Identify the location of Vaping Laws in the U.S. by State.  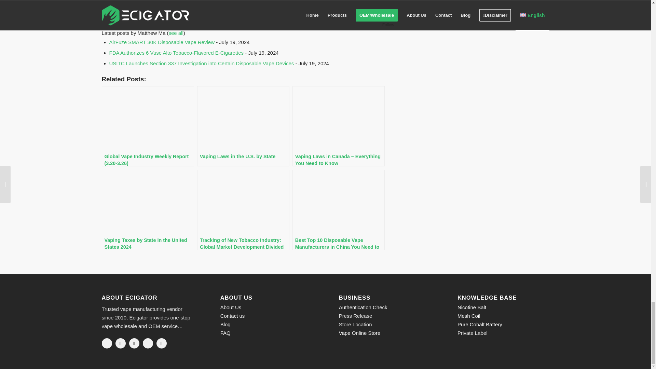
(243, 126).